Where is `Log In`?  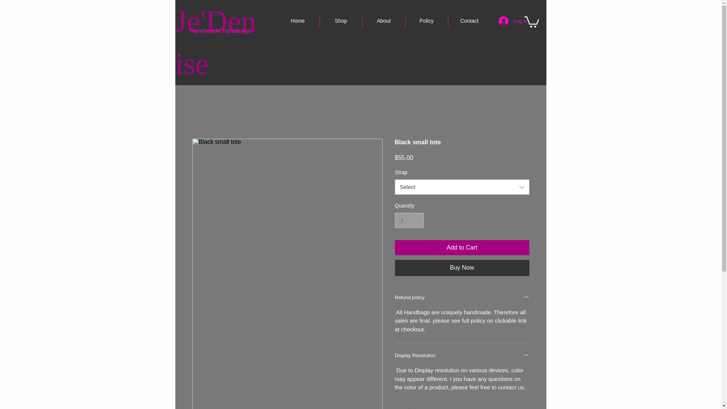
Log In is located at coordinates (508, 21).